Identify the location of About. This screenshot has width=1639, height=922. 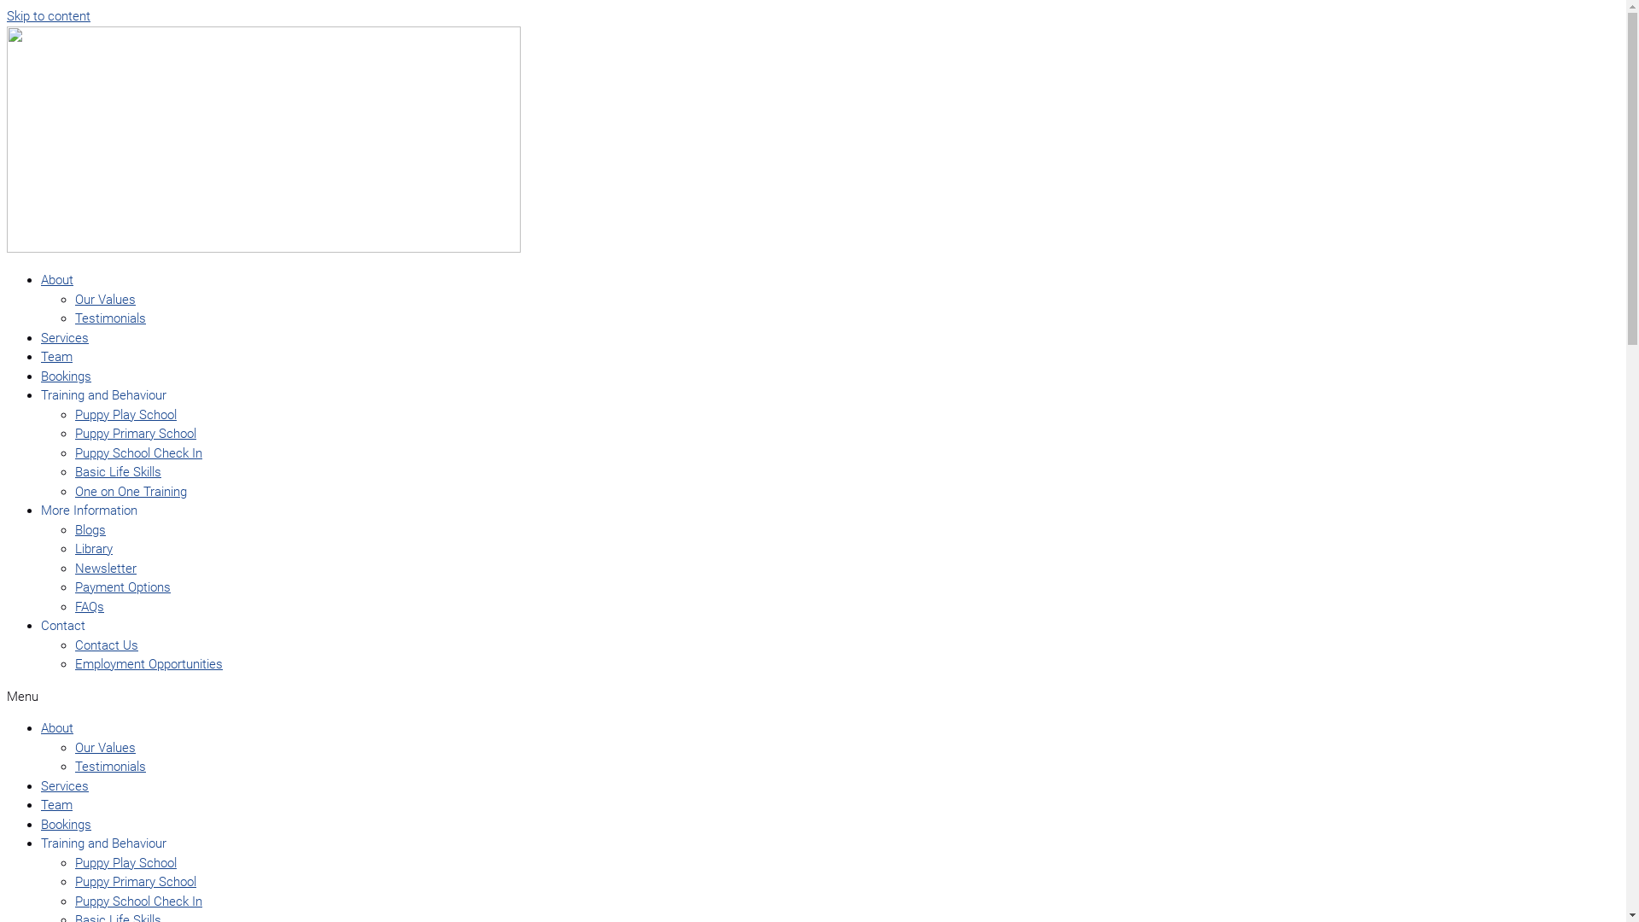
(57, 280).